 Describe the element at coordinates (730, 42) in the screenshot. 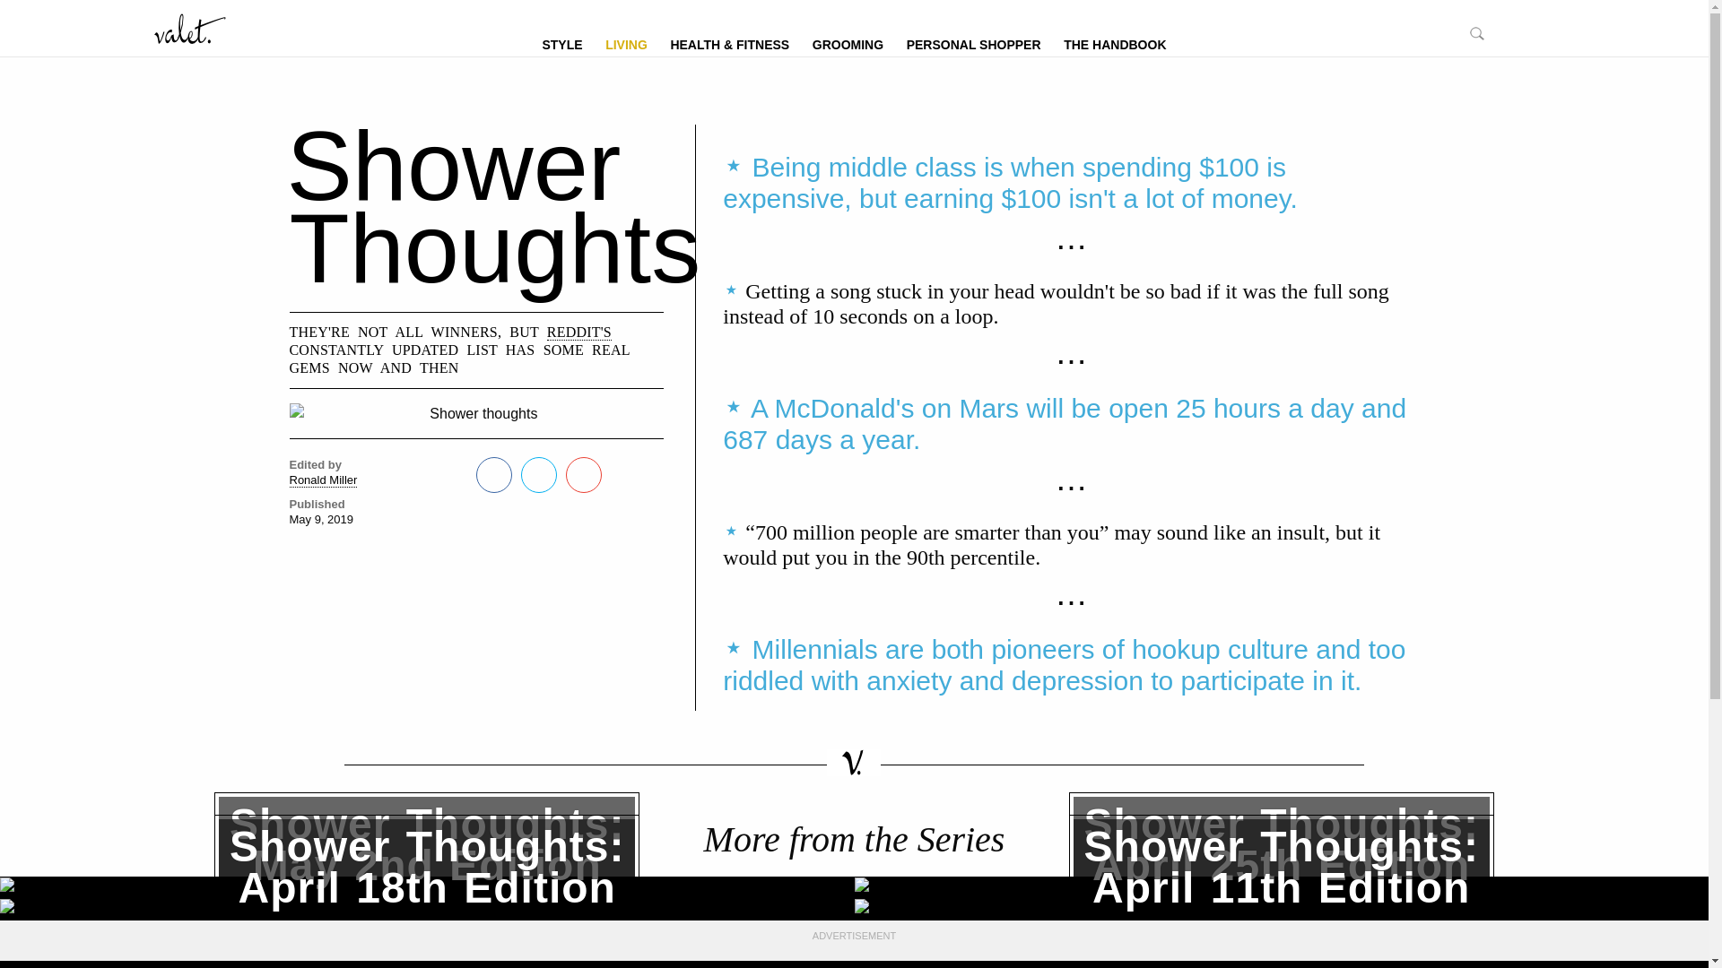

I see `PERSONAL SHOPPER` at that location.